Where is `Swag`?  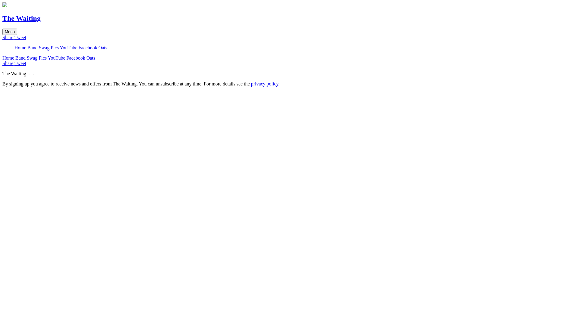 Swag is located at coordinates (45, 48).